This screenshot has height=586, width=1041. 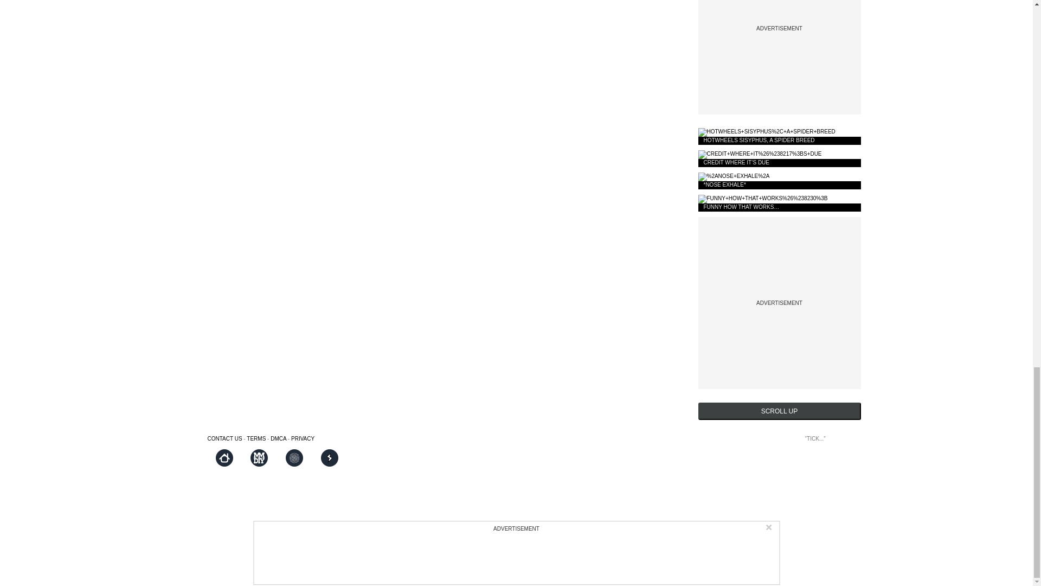 What do you see at coordinates (294, 458) in the screenshot?
I see `Higher Perspectives` at bounding box center [294, 458].